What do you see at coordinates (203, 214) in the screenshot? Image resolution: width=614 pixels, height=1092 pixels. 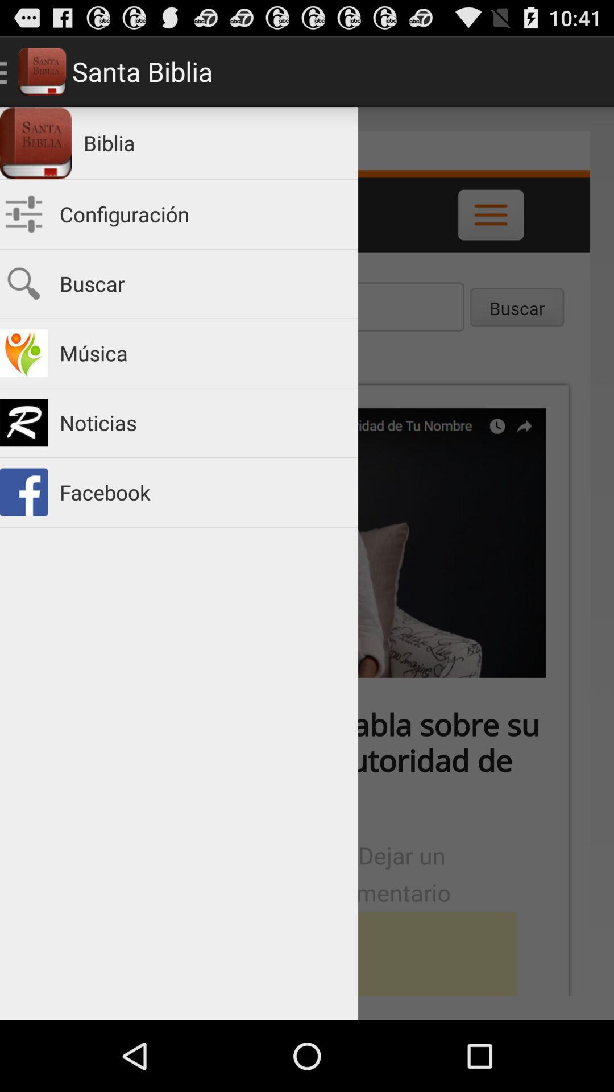 I see `press the icon above buscar` at bounding box center [203, 214].